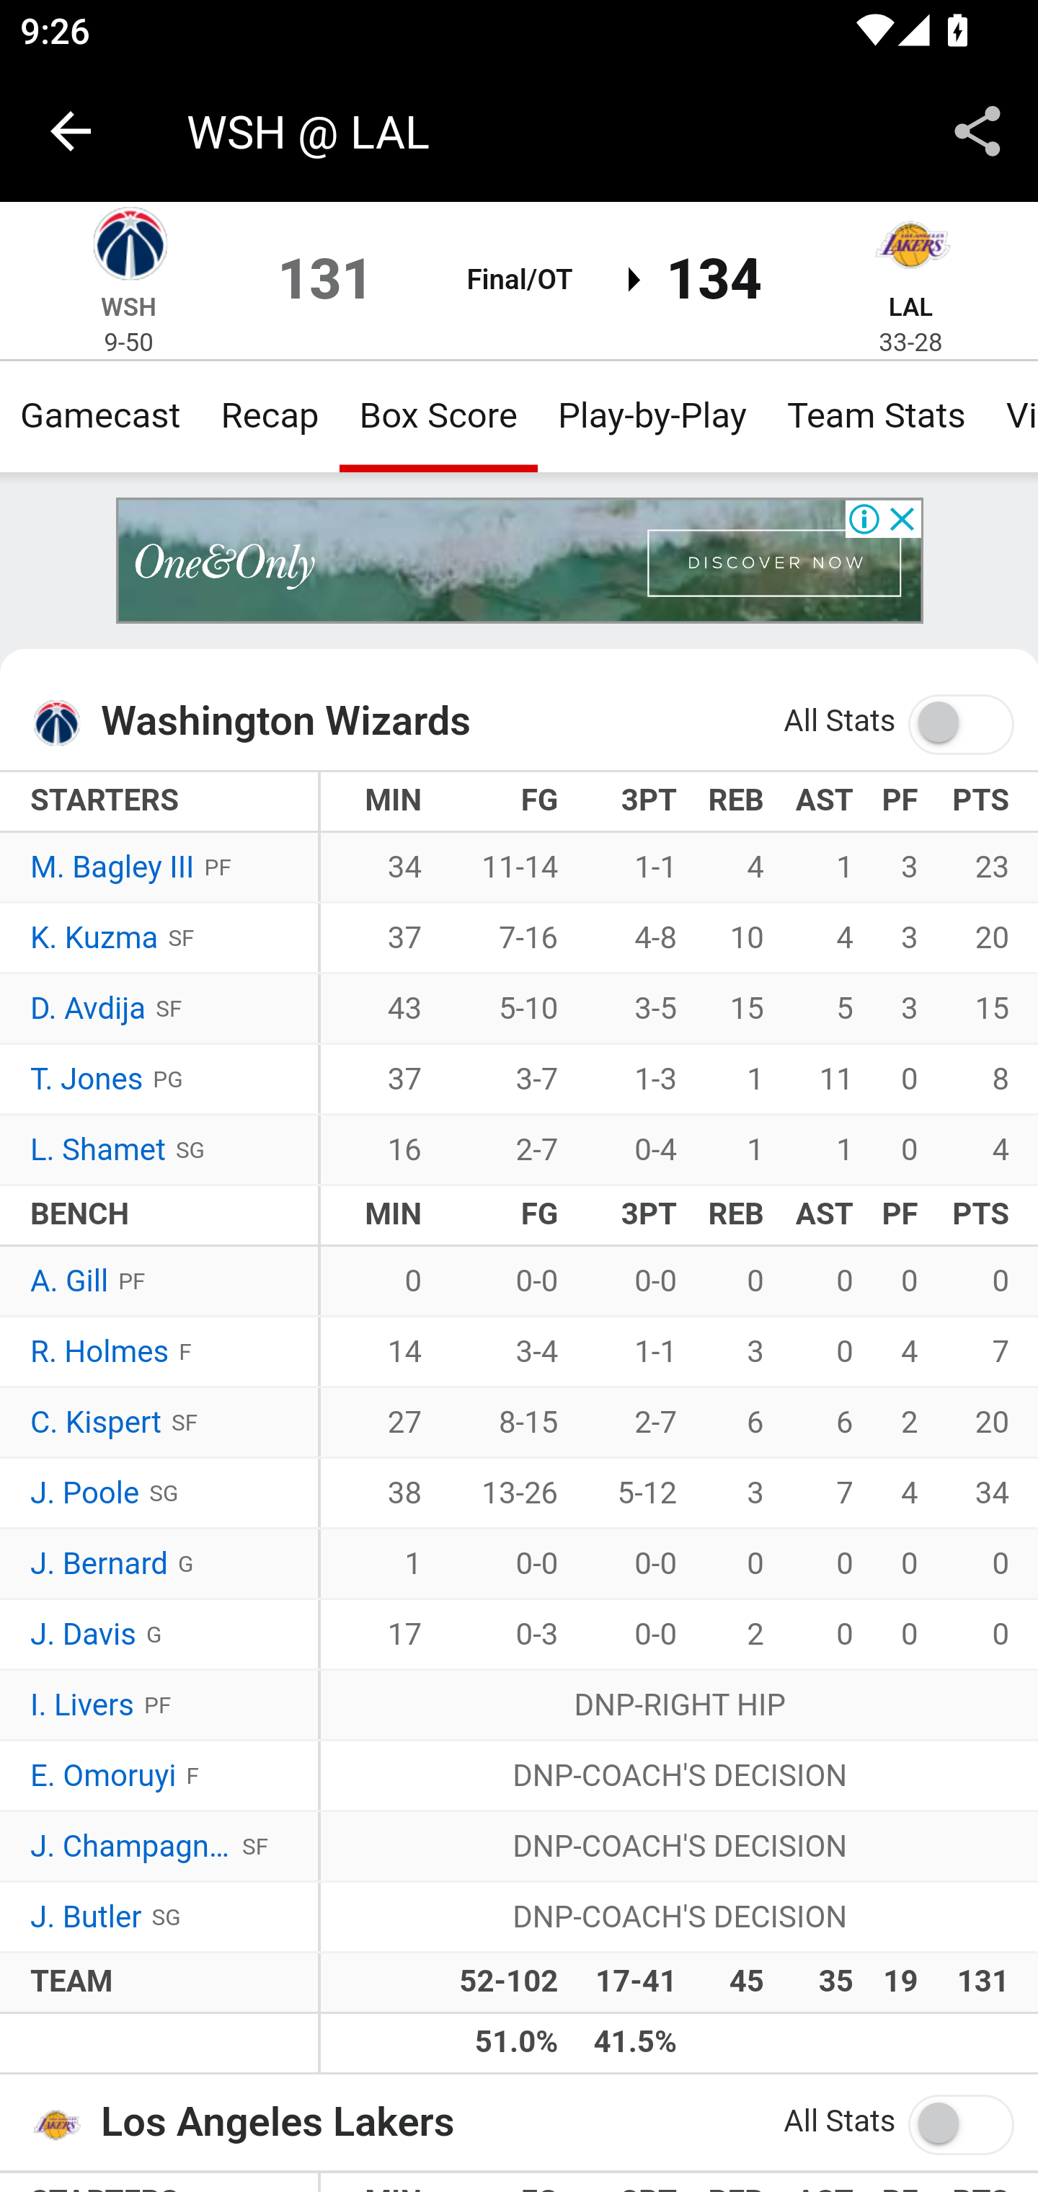 This screenshot has height=2192, width=1038. Describe the element at coordinates (86, 1079) in the screenshot. I see `T. Jones` at that location.